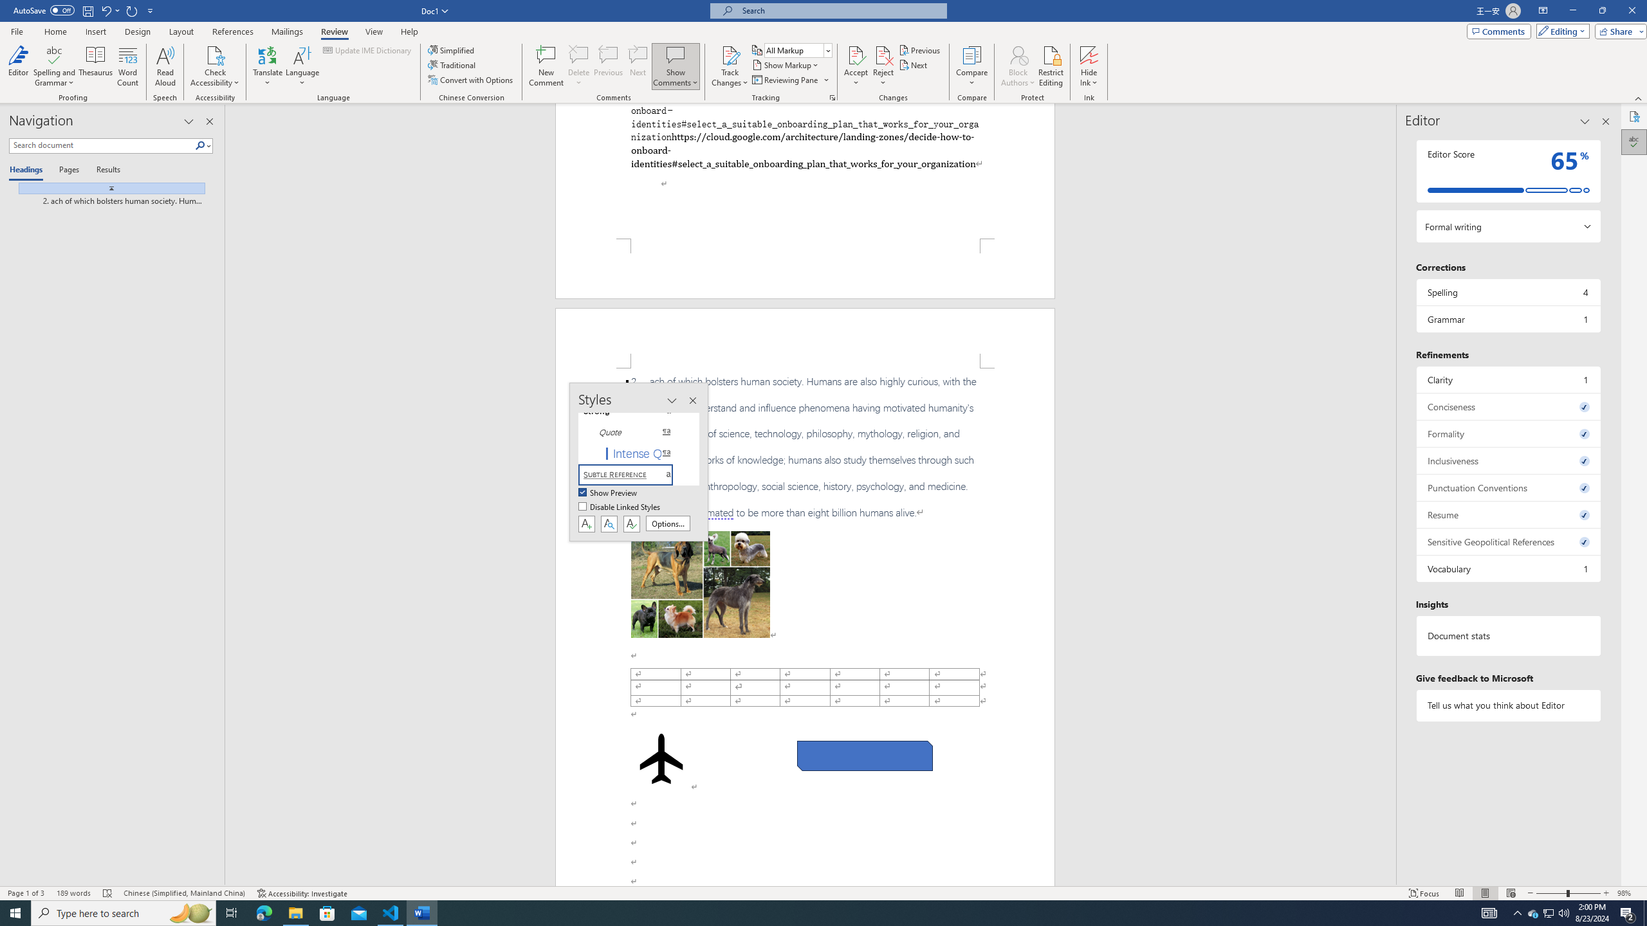 Image resolution: width=1647 pixels, height=926 pixels. What do you see at coordinates (840, 10) in the screenshot?
I see `Microsoft search` at bounding box center [840, 10].